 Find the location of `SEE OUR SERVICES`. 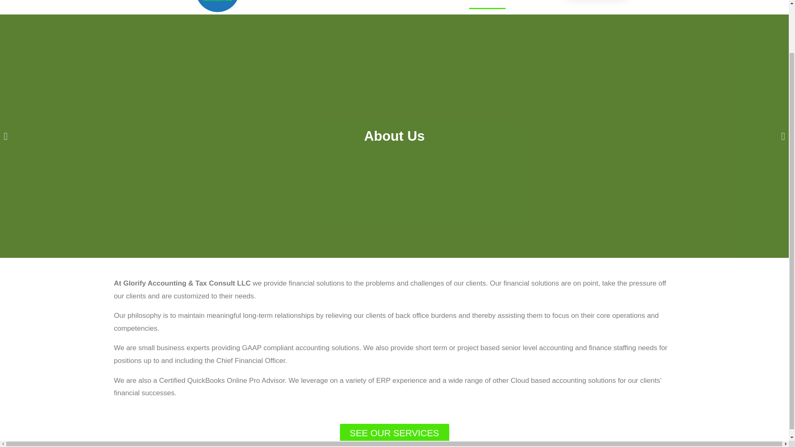

SEE OUR SERVICES is located at coordinates (394, 433).